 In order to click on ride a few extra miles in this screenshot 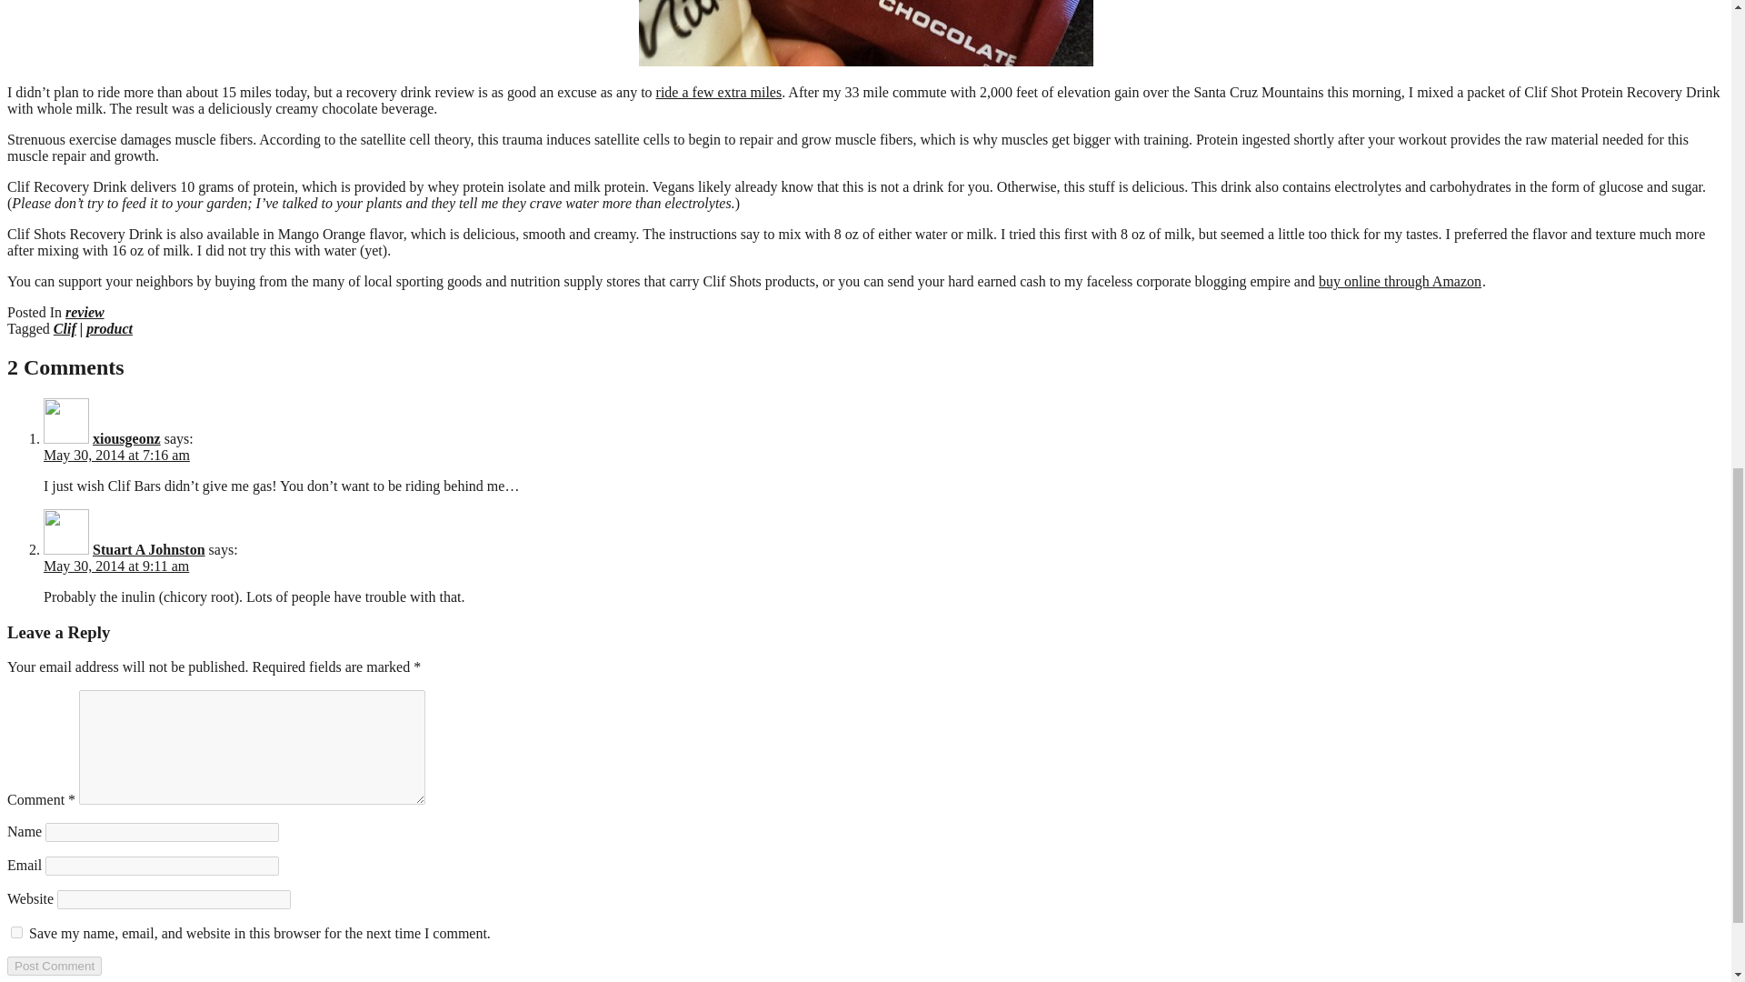, I will do `click(718, 92)`.